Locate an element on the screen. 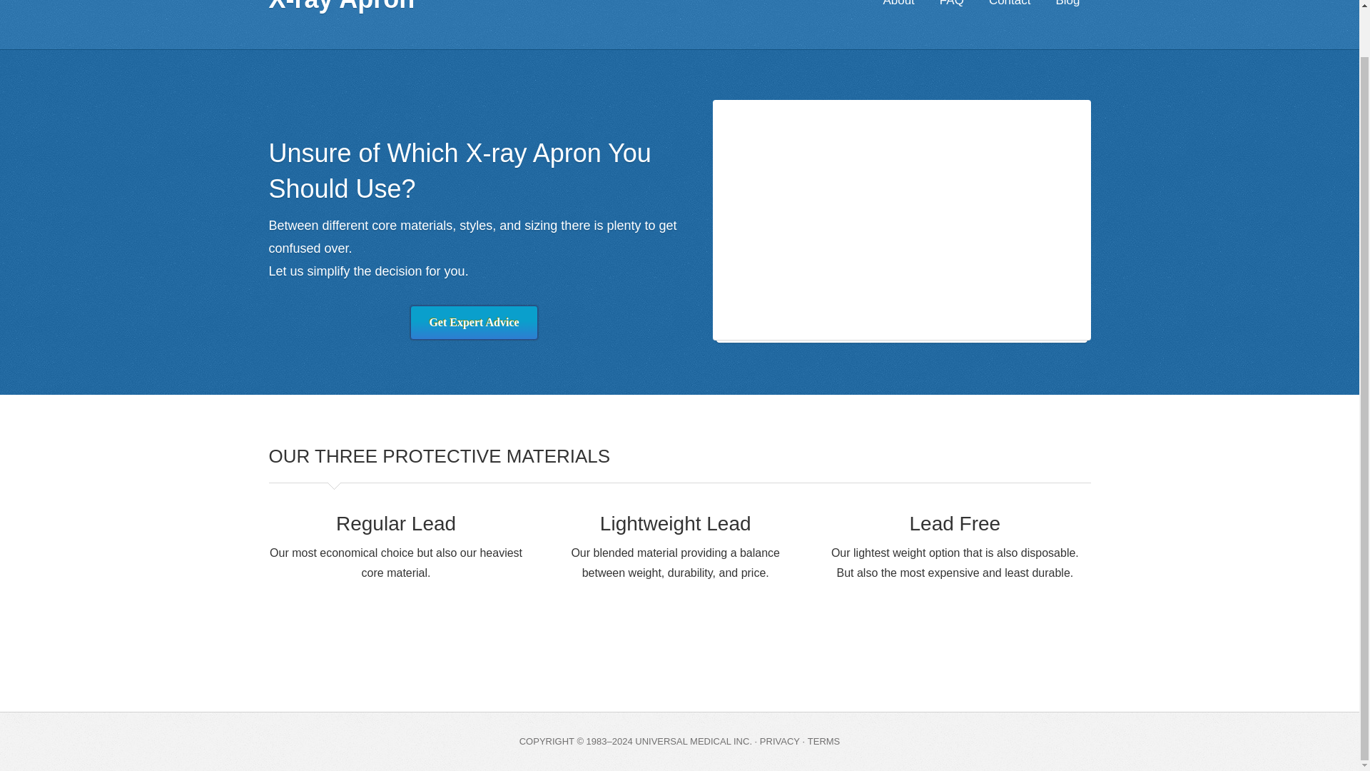  PRIVACY is located at coordinates (780, 741).